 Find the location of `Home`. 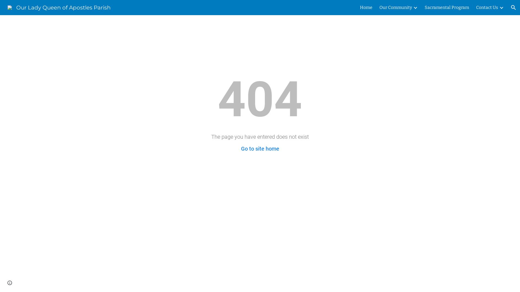

Home is located at coordinates (366, 8).